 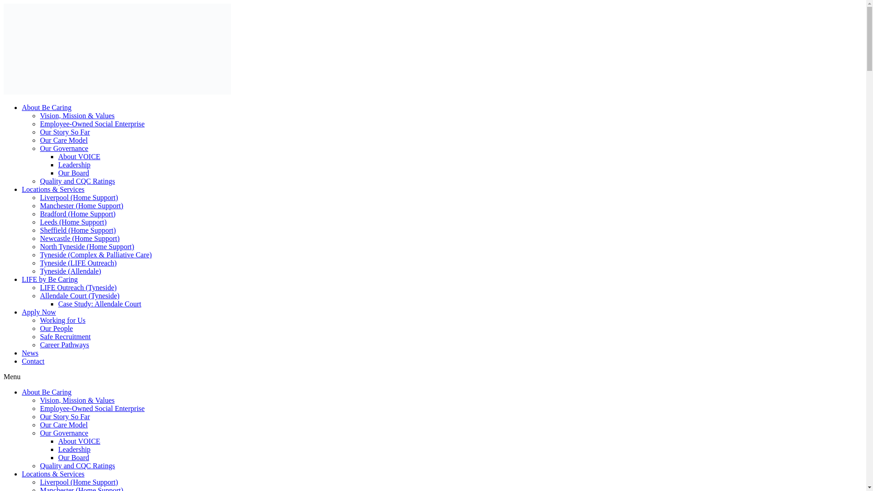 I want to click on Employee-Owned Social Enterprise, so click(x=92, y=124).